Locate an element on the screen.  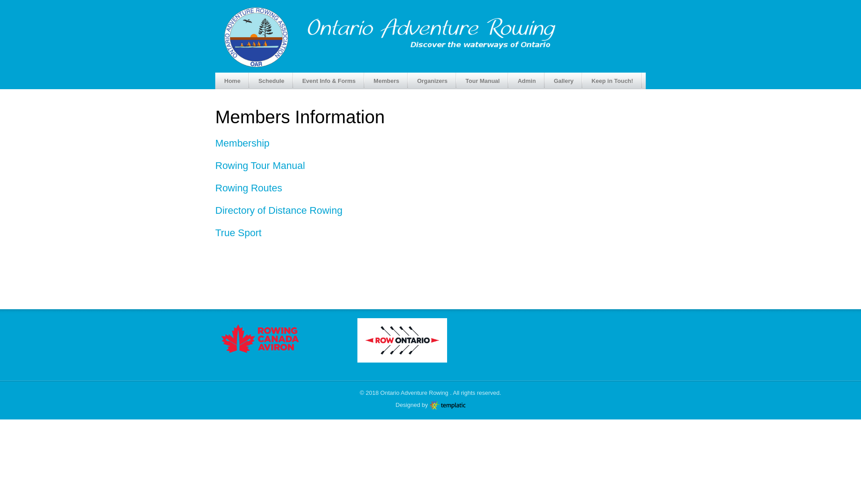
Wordpress themes is located at coordinates (448, 405).